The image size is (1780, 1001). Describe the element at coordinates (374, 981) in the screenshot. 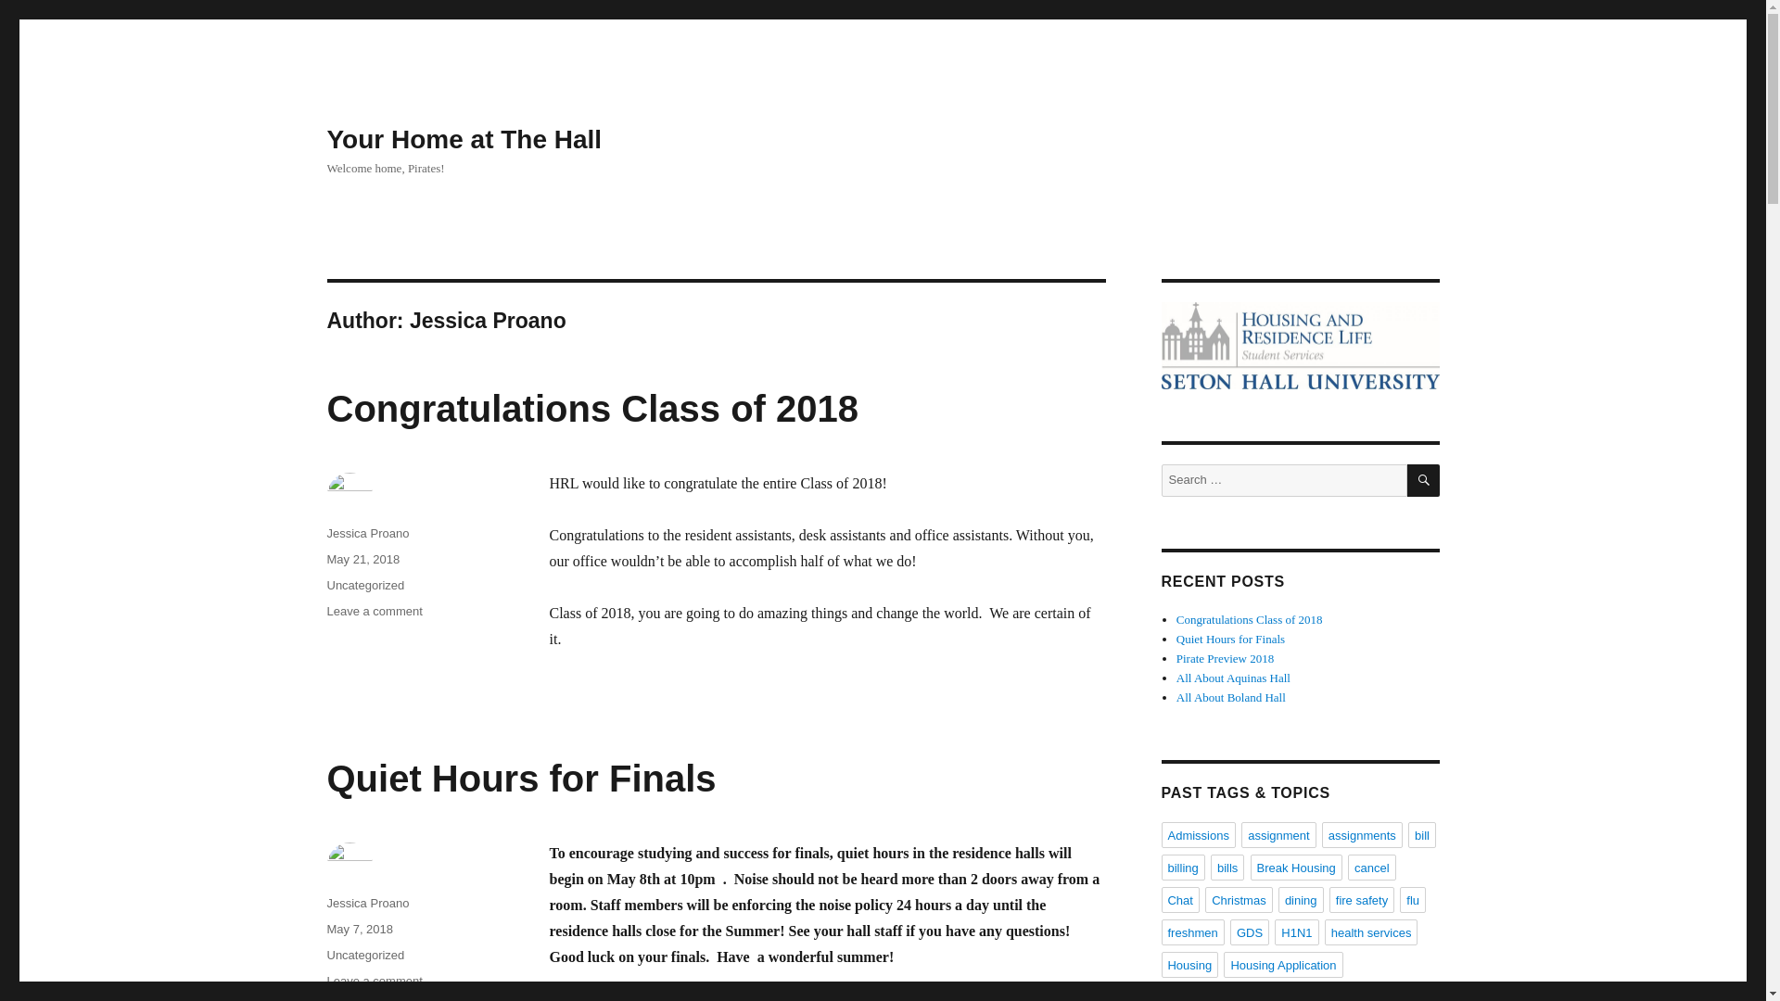

I see `Uncategorized` at that location.